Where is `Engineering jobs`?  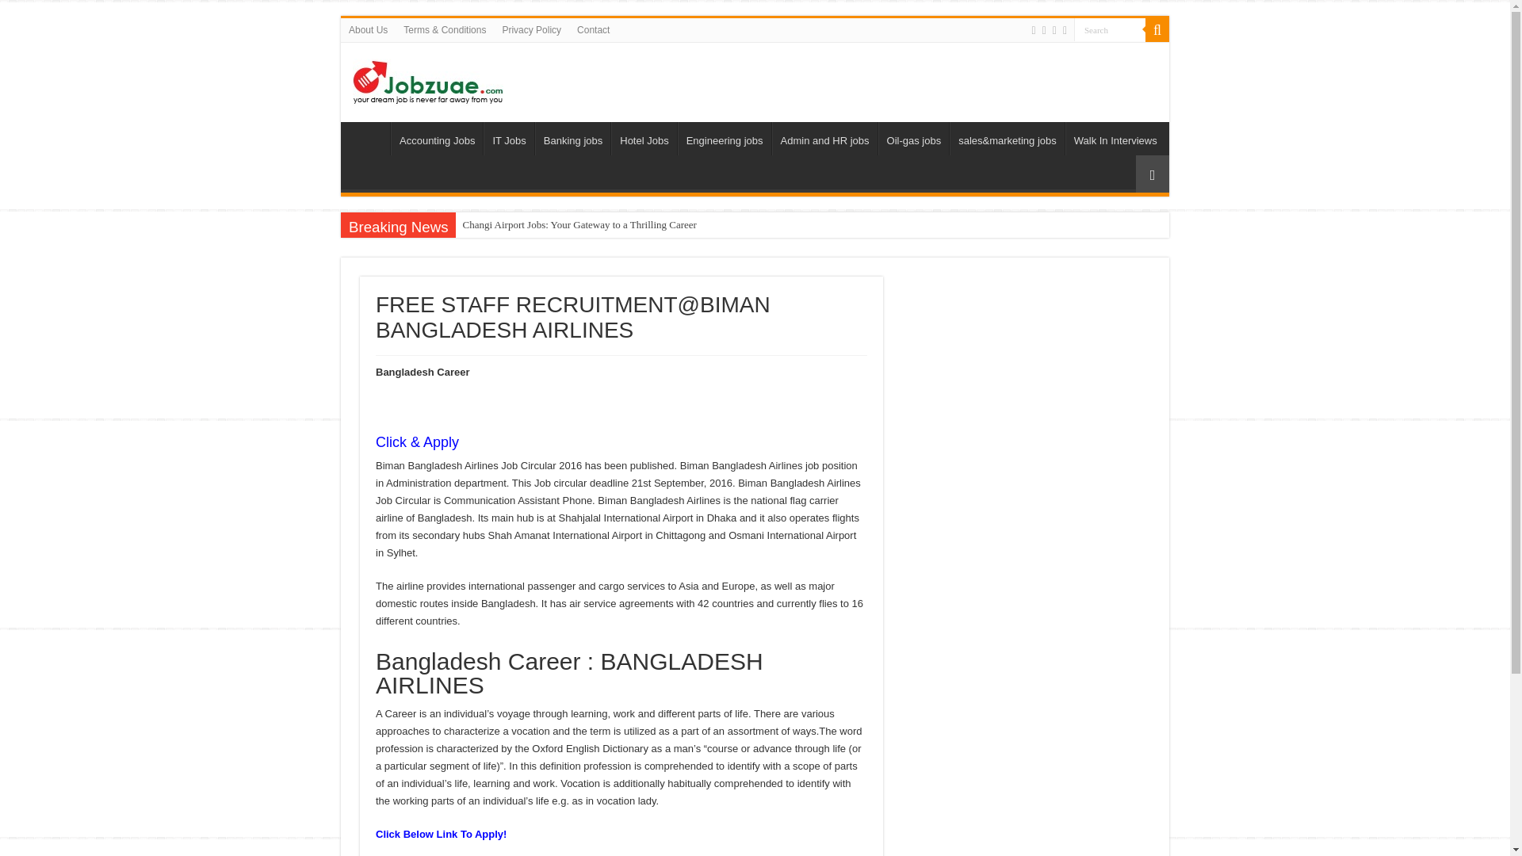 Engineering jobs is located at coordinates (725, 138).